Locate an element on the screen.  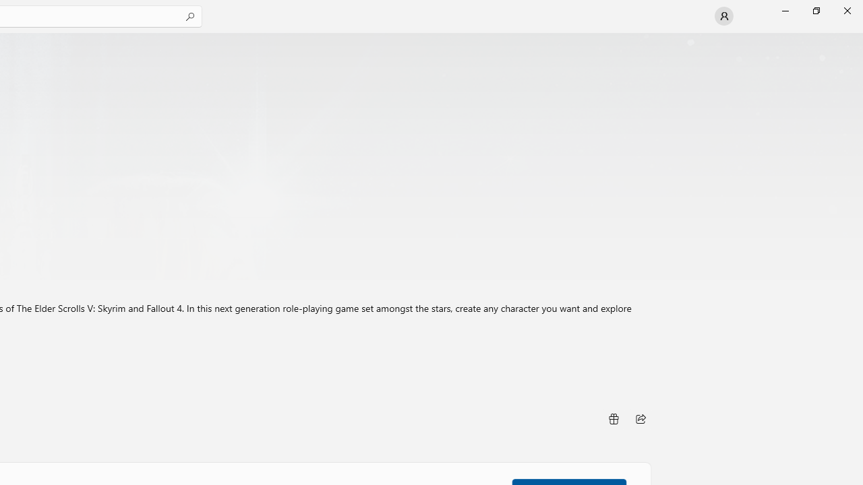
Restore Microsoft Store is located at coordinates (816, 11).